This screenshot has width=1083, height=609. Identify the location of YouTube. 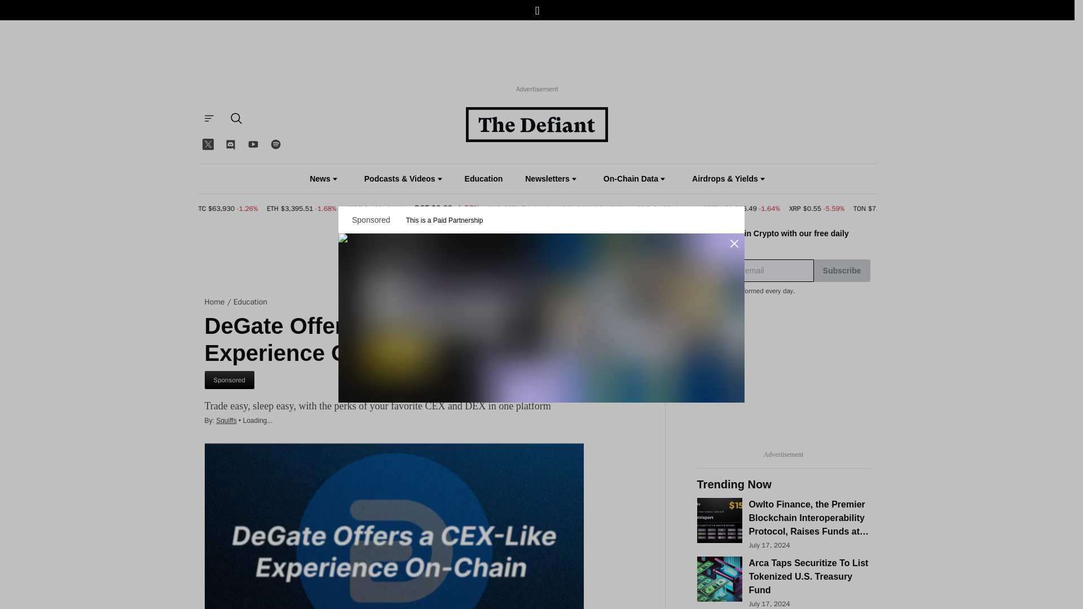
(253, 144).